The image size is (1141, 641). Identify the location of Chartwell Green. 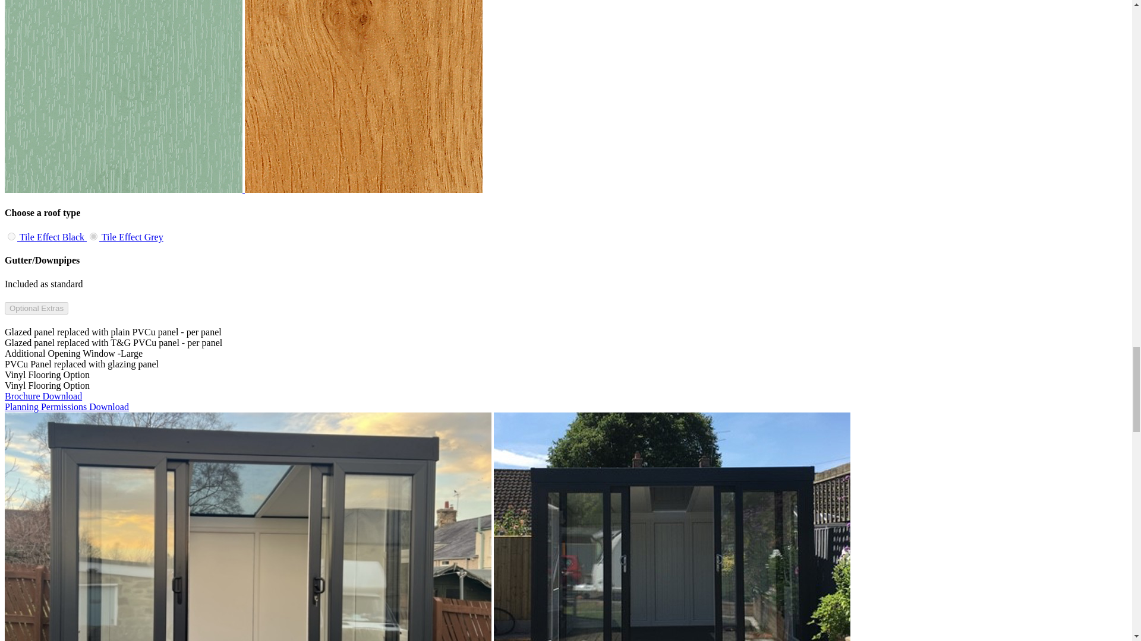
(125, 190).